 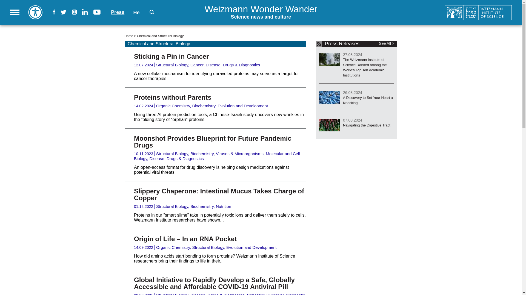 I want to click on Weizmann Institute of Science Homepage, so click(x=136, y=13).